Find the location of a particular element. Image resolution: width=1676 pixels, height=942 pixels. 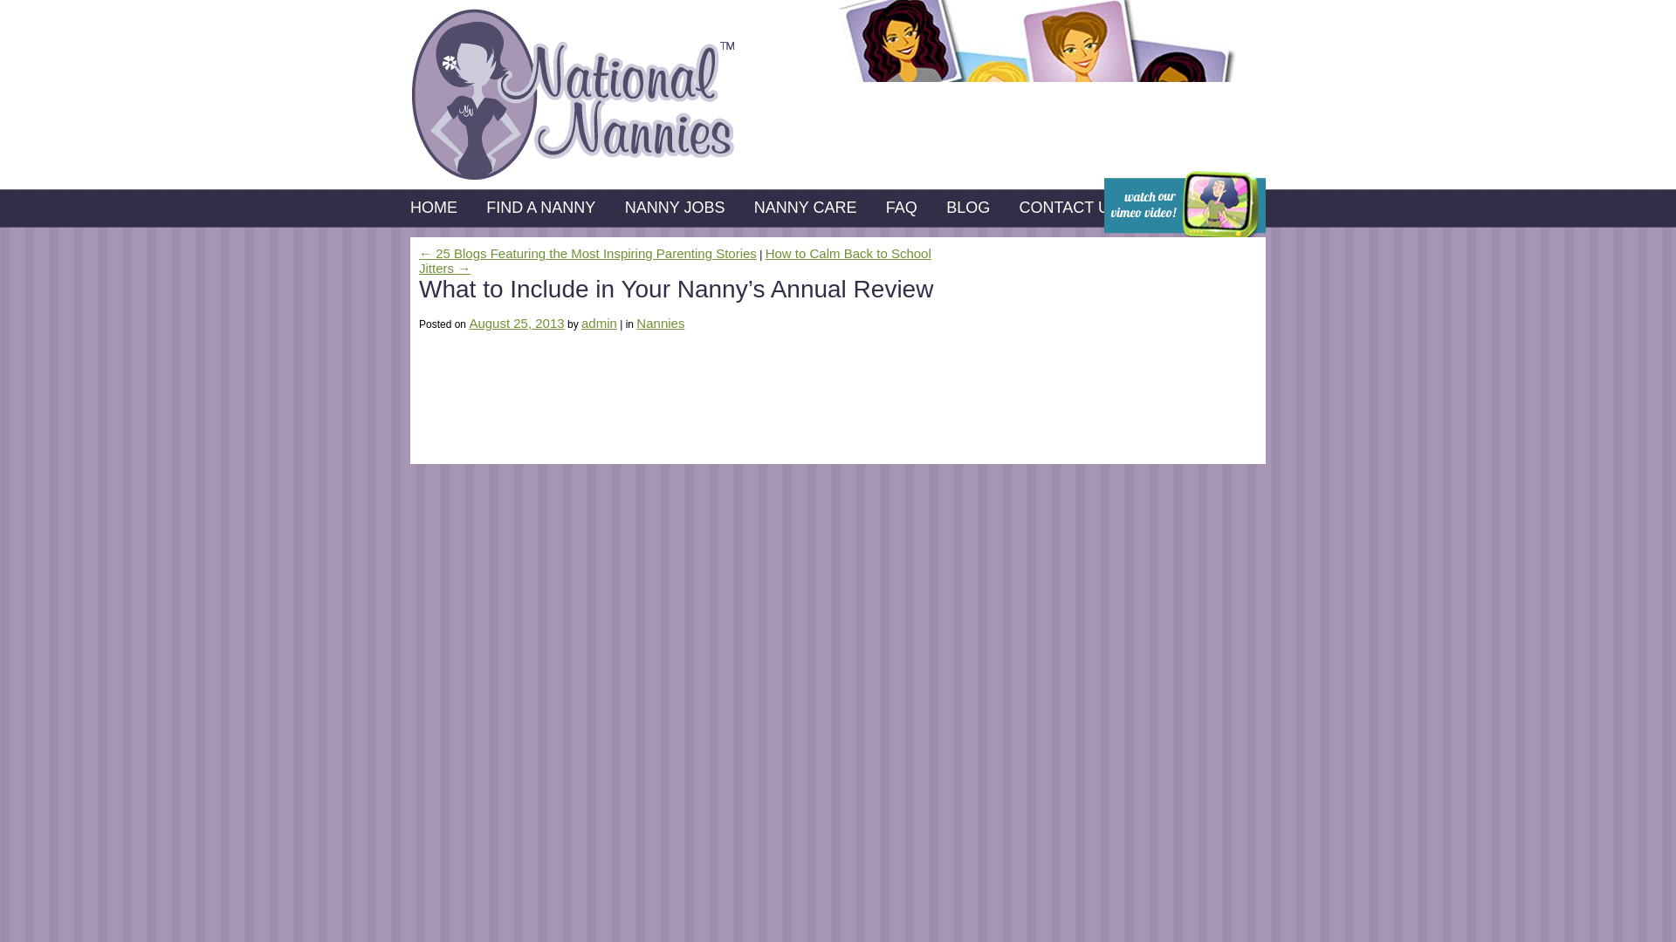

August 25, 2013 is located at coordinates (516, 323).